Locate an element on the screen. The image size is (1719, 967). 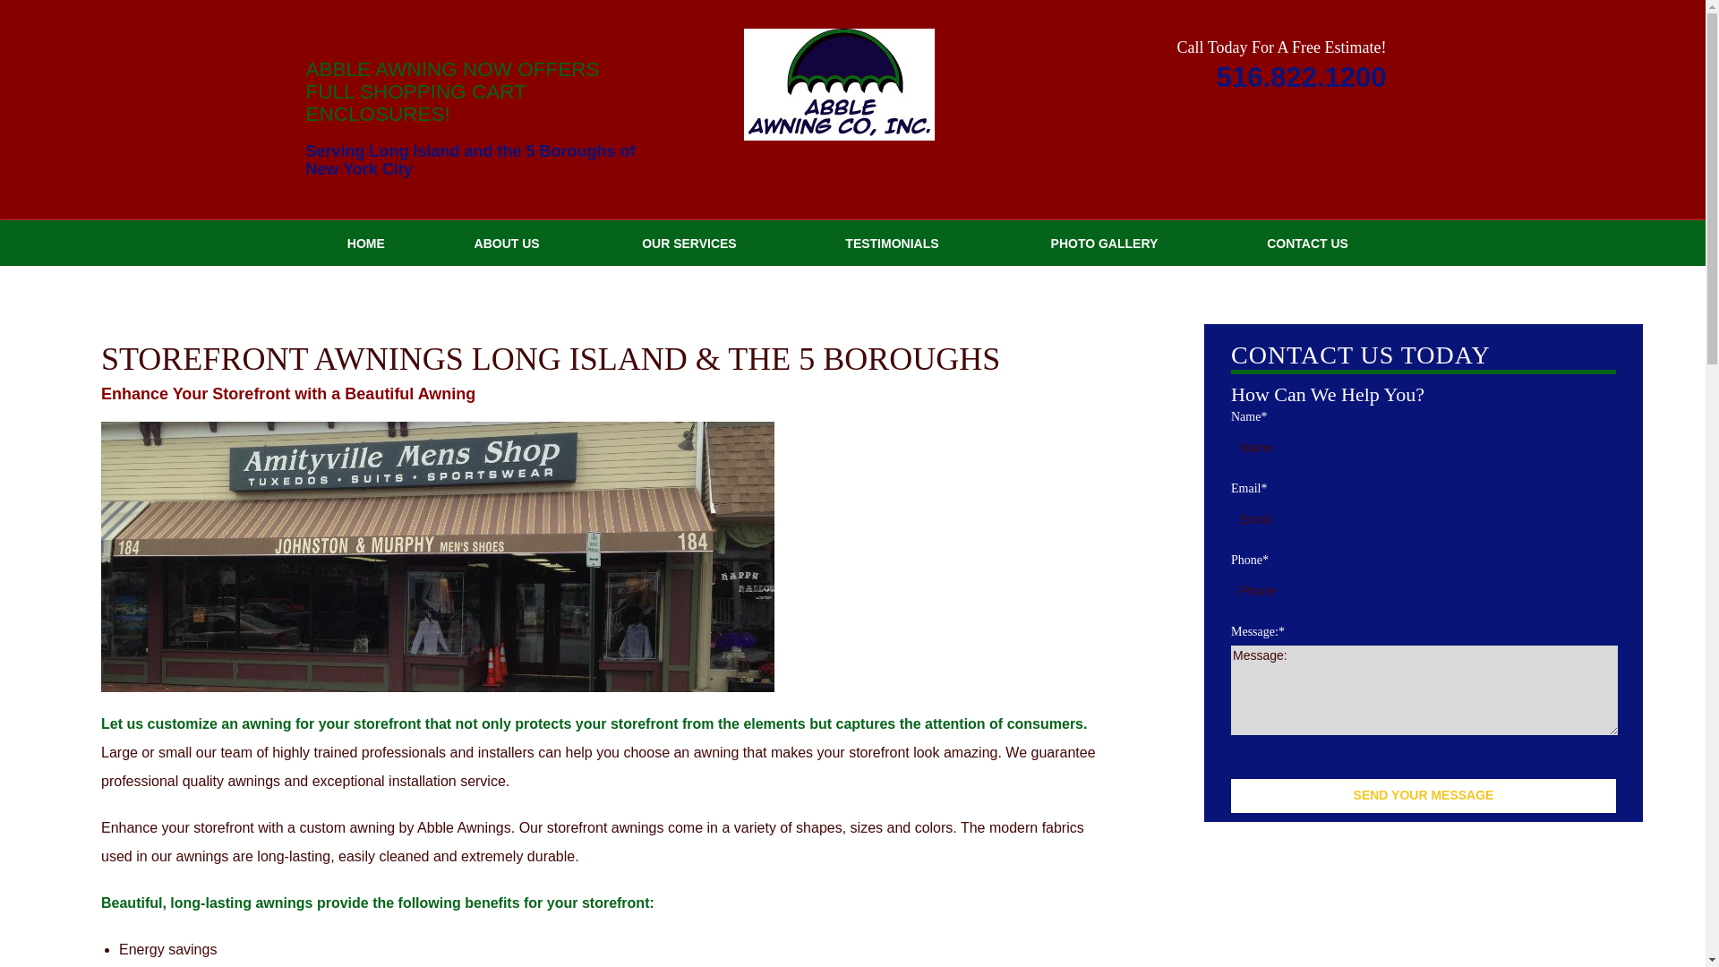
ABOUT US is located at coordinates (507, 244).